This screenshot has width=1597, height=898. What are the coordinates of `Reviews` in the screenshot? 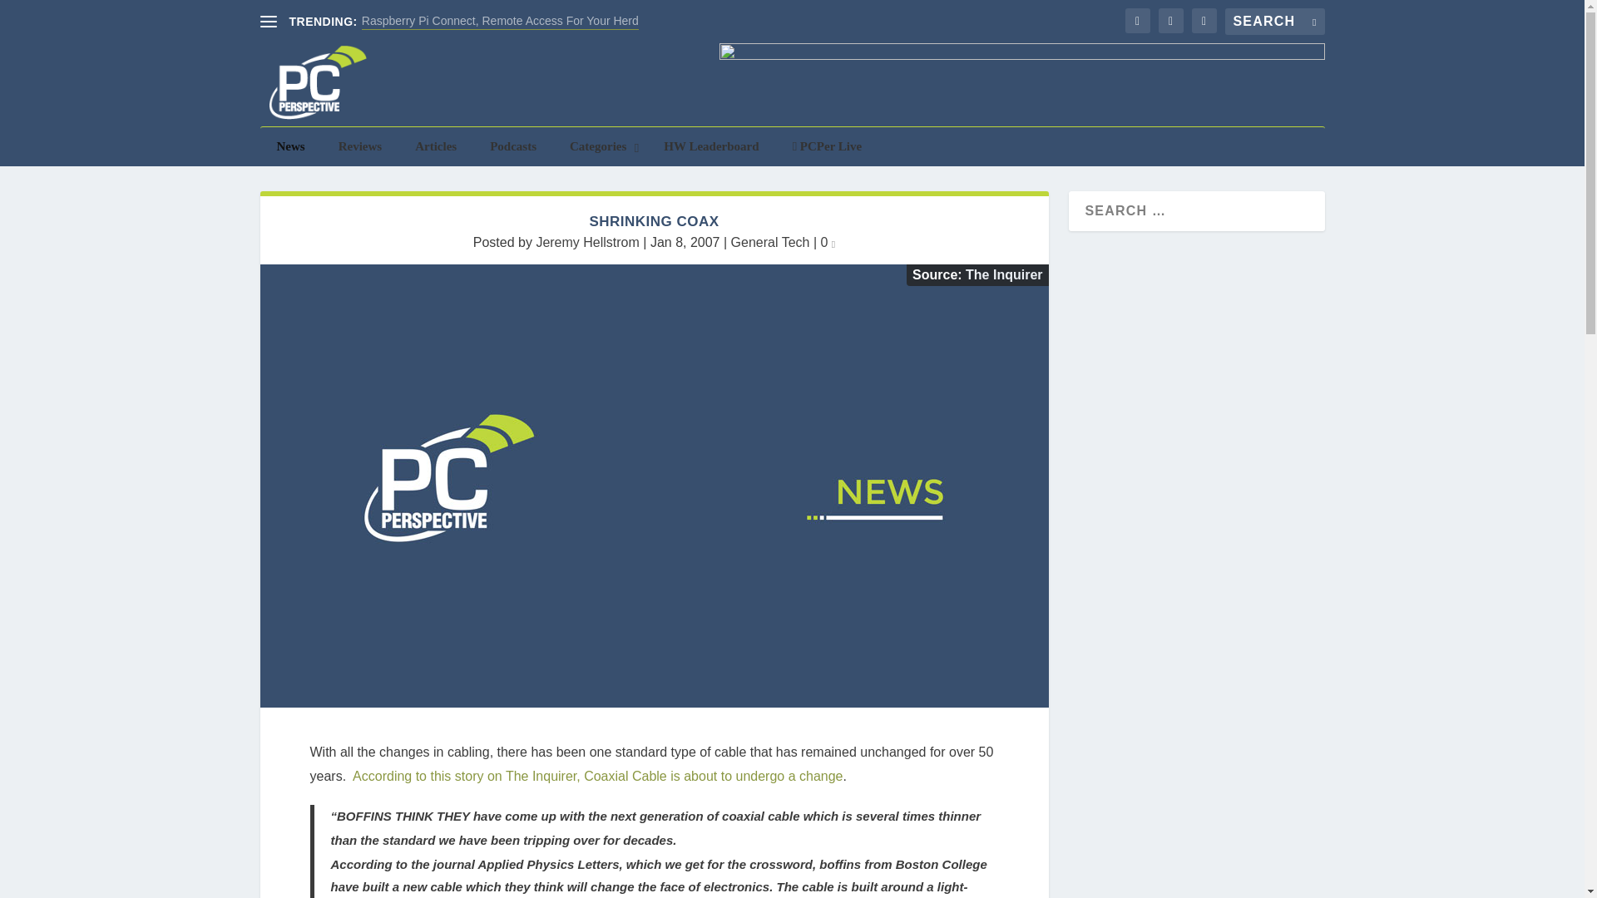 It's located at (361, 146).